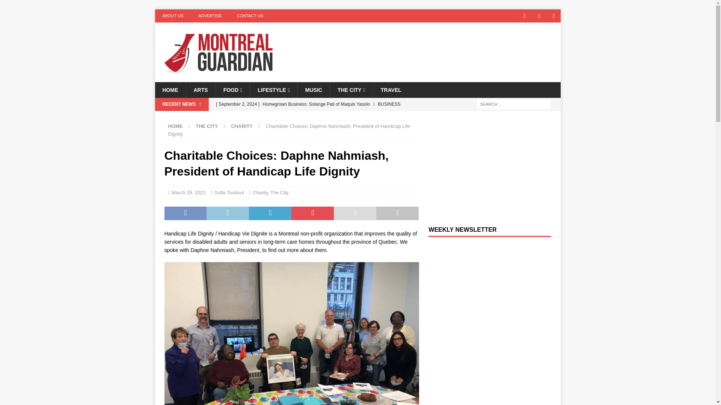  What do you see at coordinates (229, 192) in the screenshot?
I see `Sofia Touboul` at bounding box center [229, 192].